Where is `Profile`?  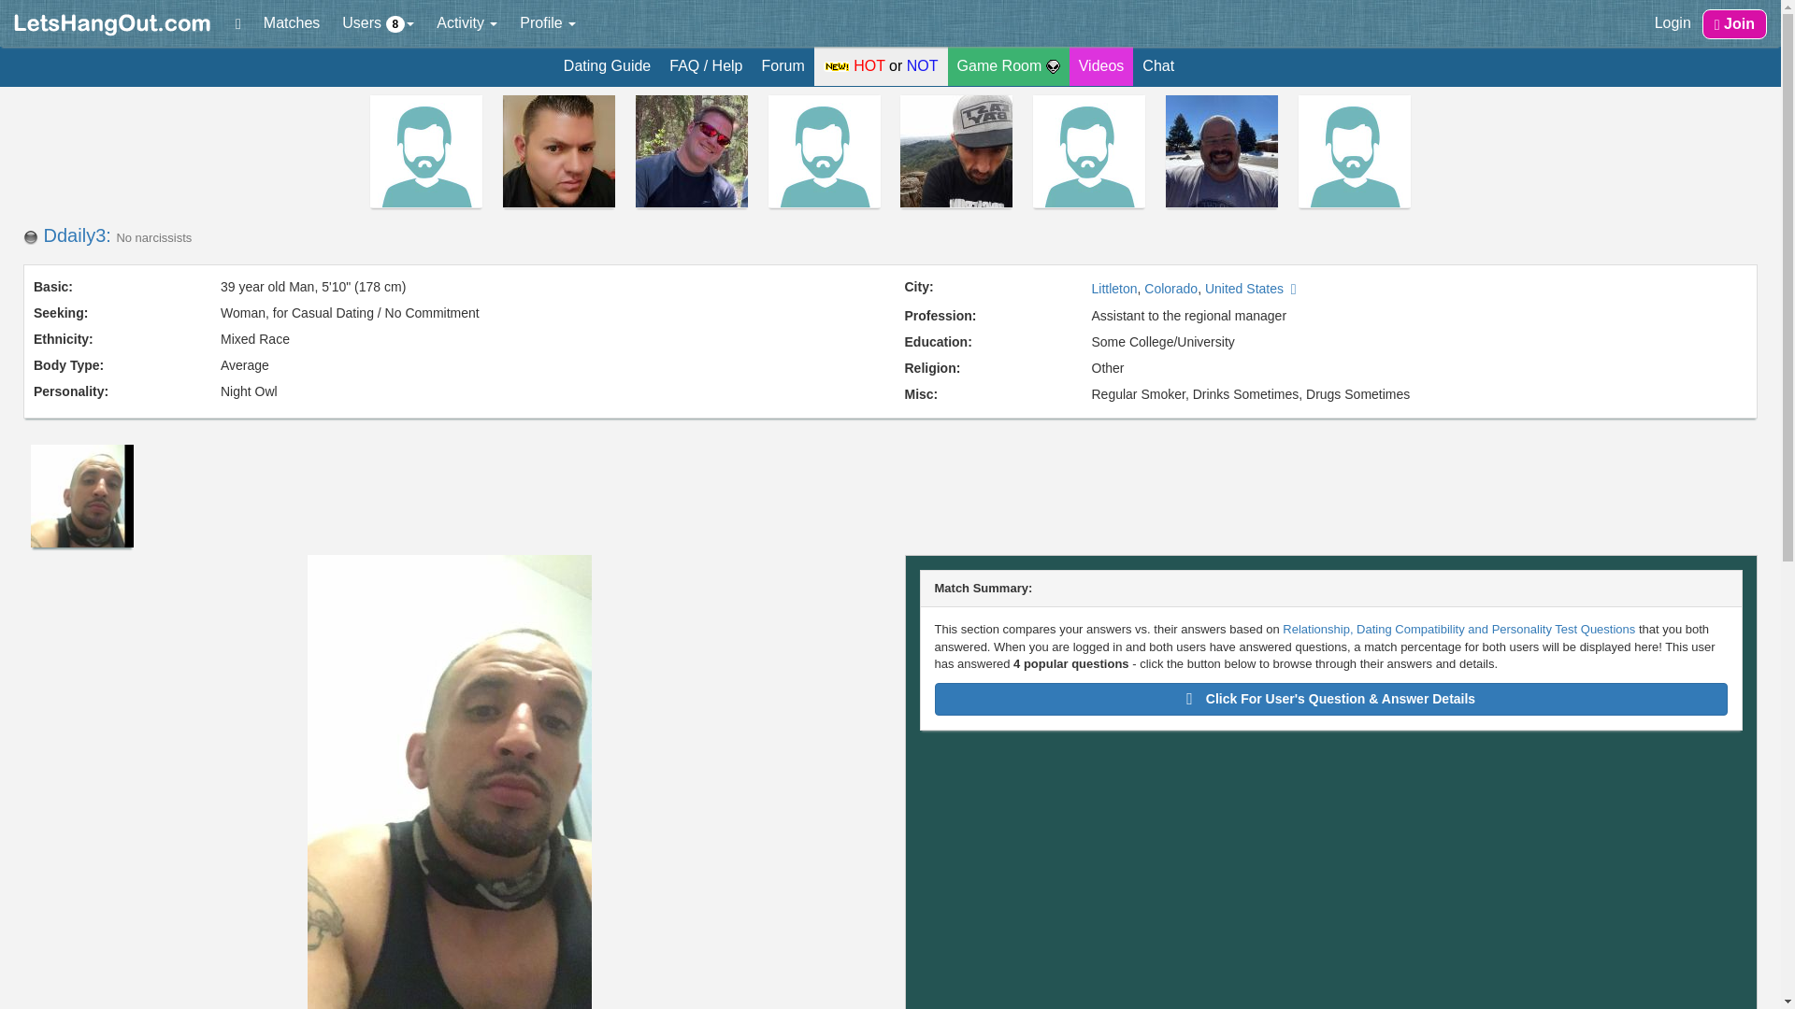
Profile is located at coordinates (547, 22).